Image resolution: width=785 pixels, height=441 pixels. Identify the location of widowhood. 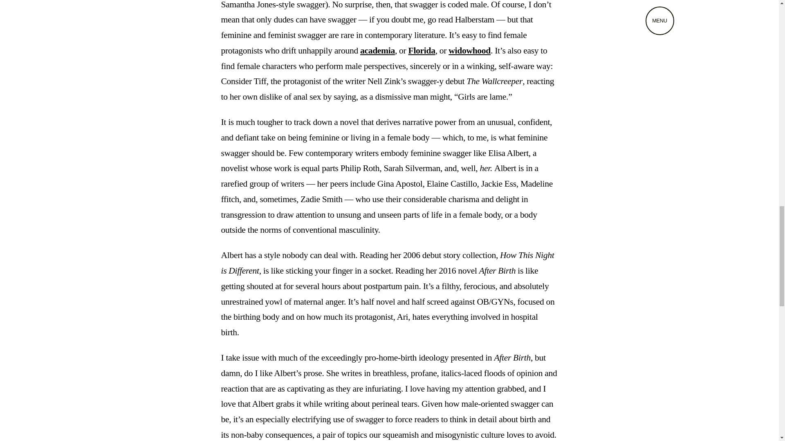
(469, 51).